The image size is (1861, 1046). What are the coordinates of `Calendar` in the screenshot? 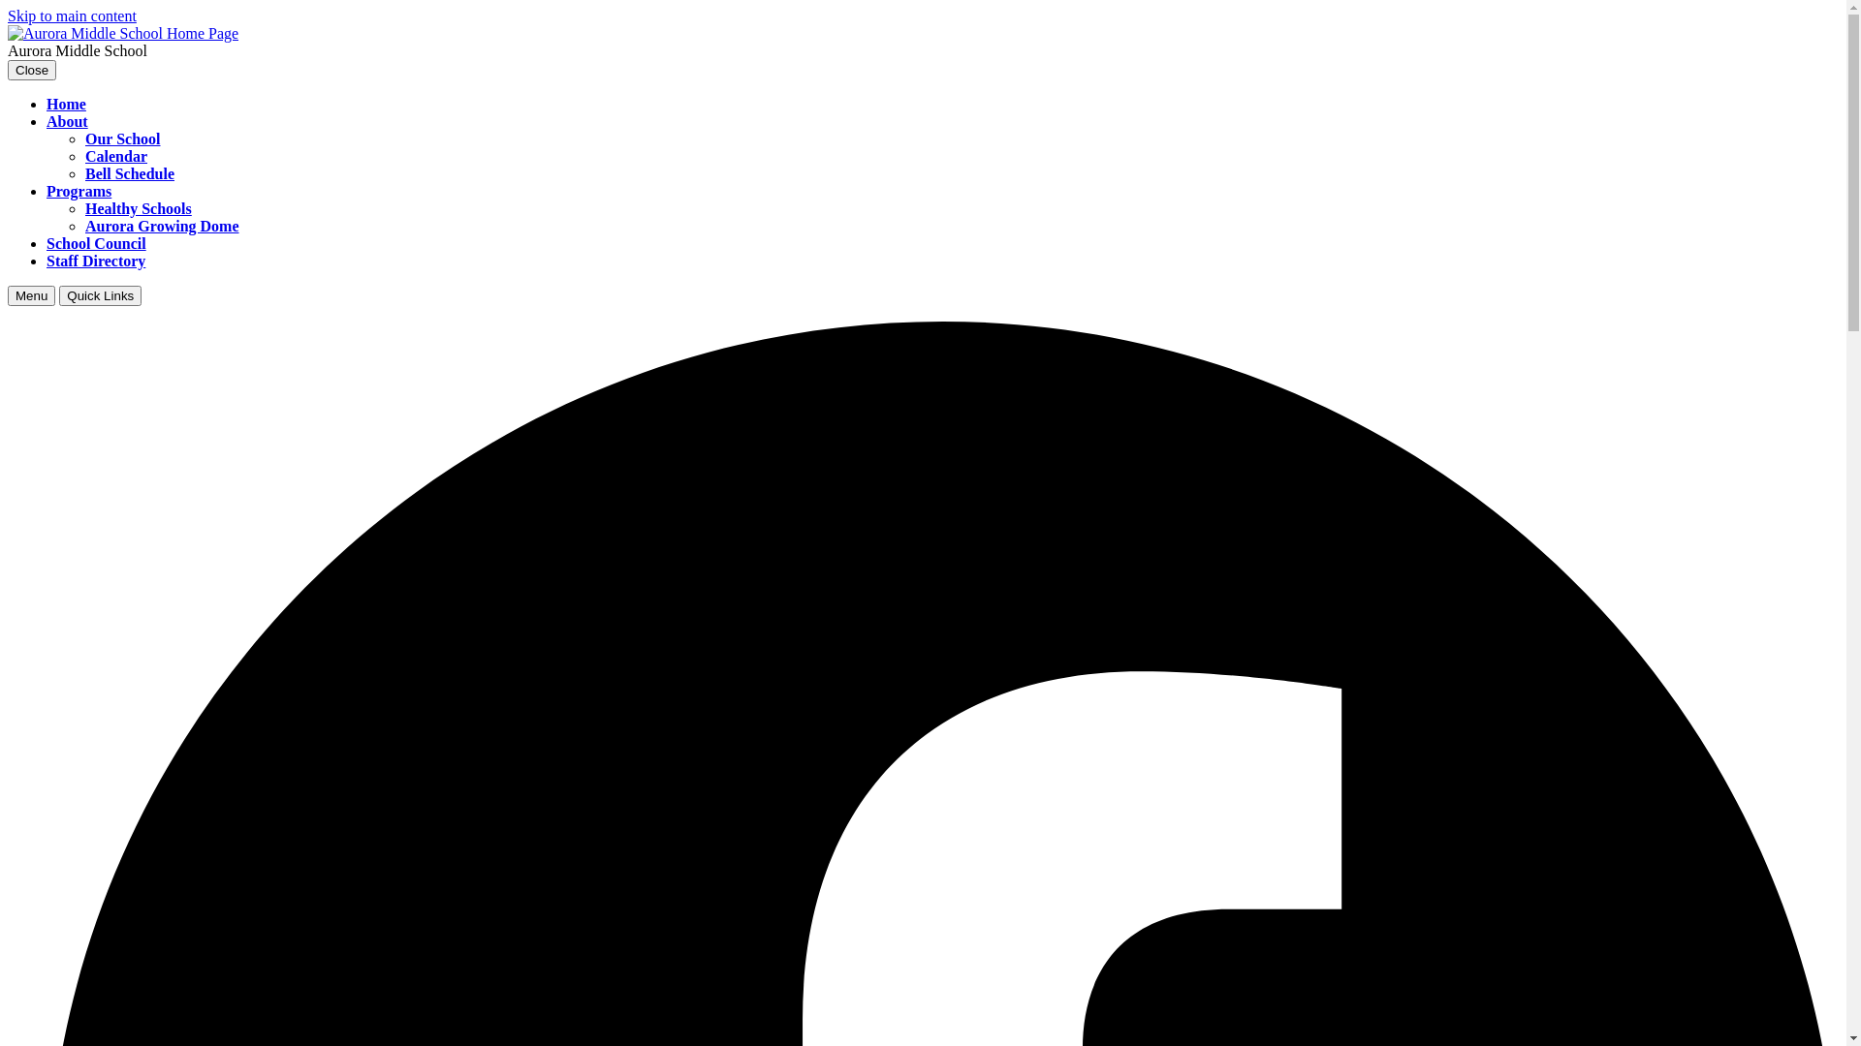 It's located at (116, 157).